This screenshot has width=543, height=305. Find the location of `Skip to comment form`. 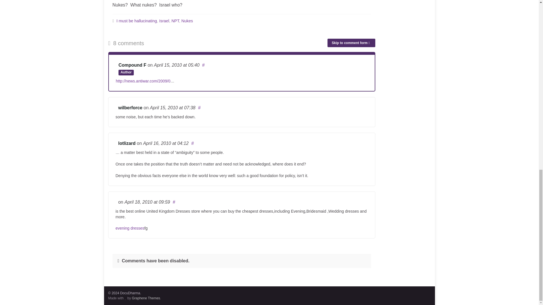

Skip to comment form is located at coordinates (351, 43).